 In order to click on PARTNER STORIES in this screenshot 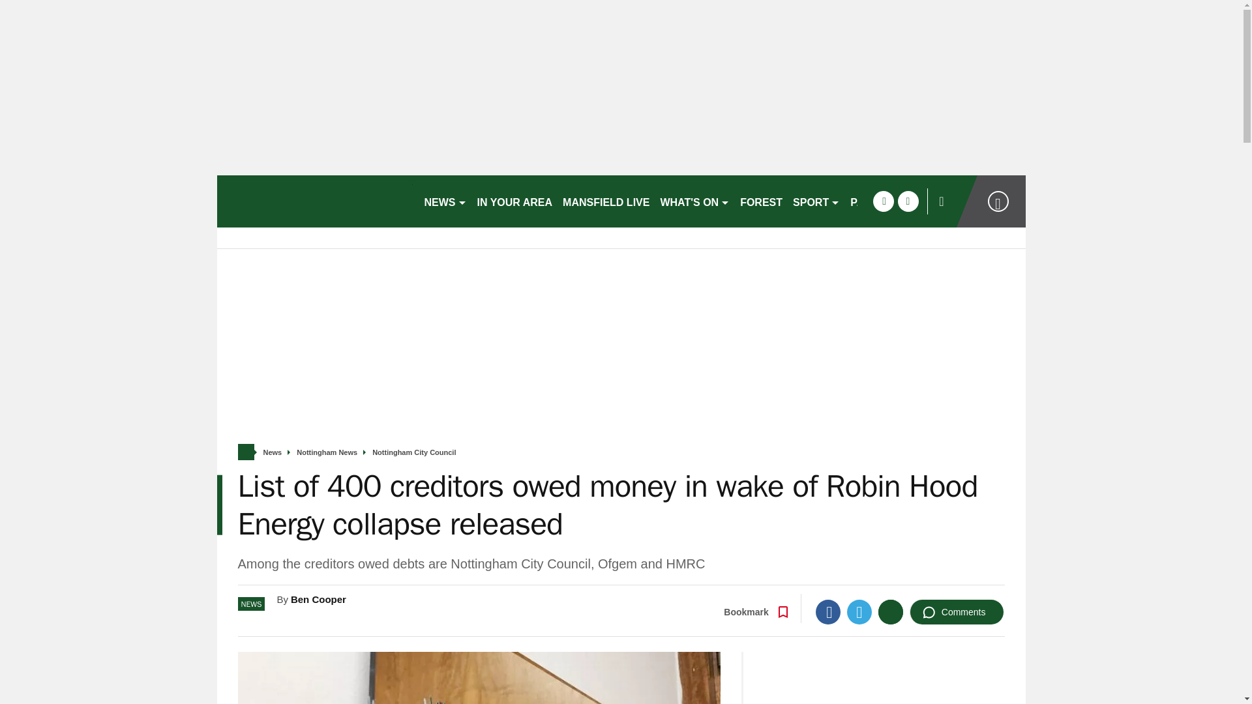, I will do `click(900, 201)`.